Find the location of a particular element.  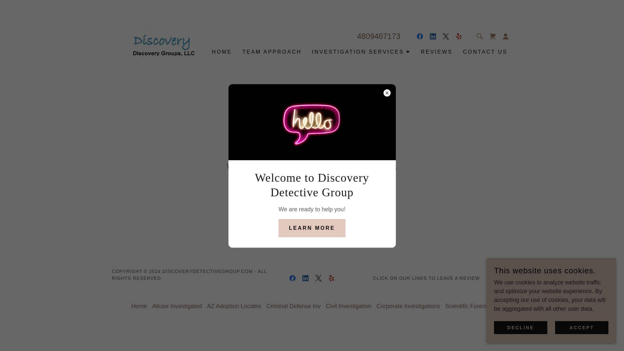

4809467173 is located at coordinates (379, 36).